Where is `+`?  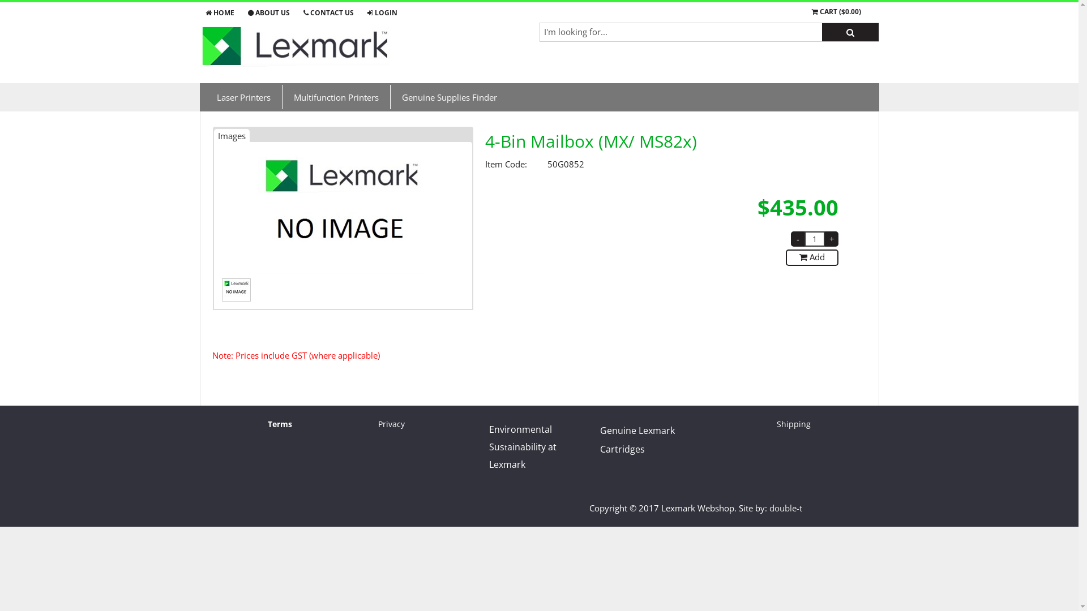 + is located at coordinates (832, 239).